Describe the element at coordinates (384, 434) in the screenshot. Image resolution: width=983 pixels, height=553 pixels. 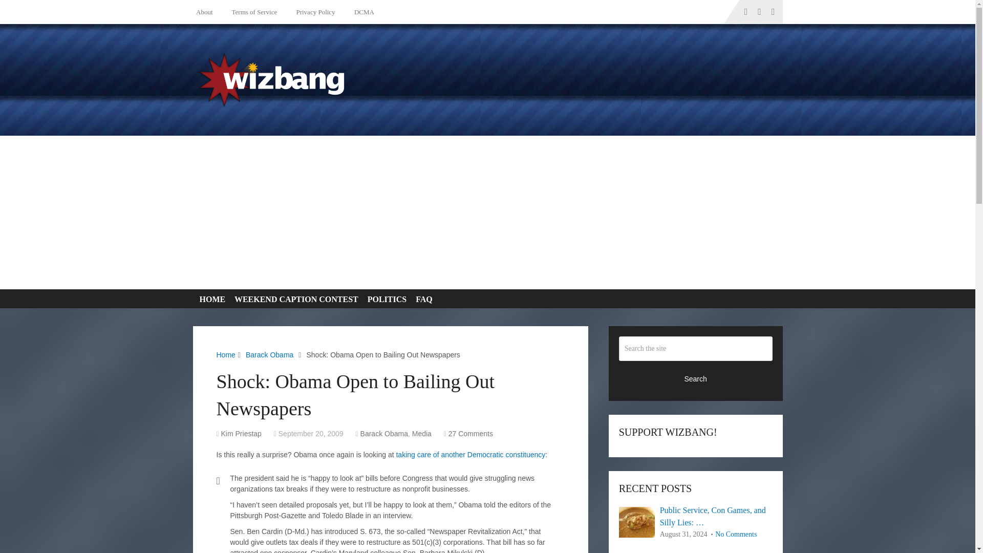
I see `Barack Obama` at that location.